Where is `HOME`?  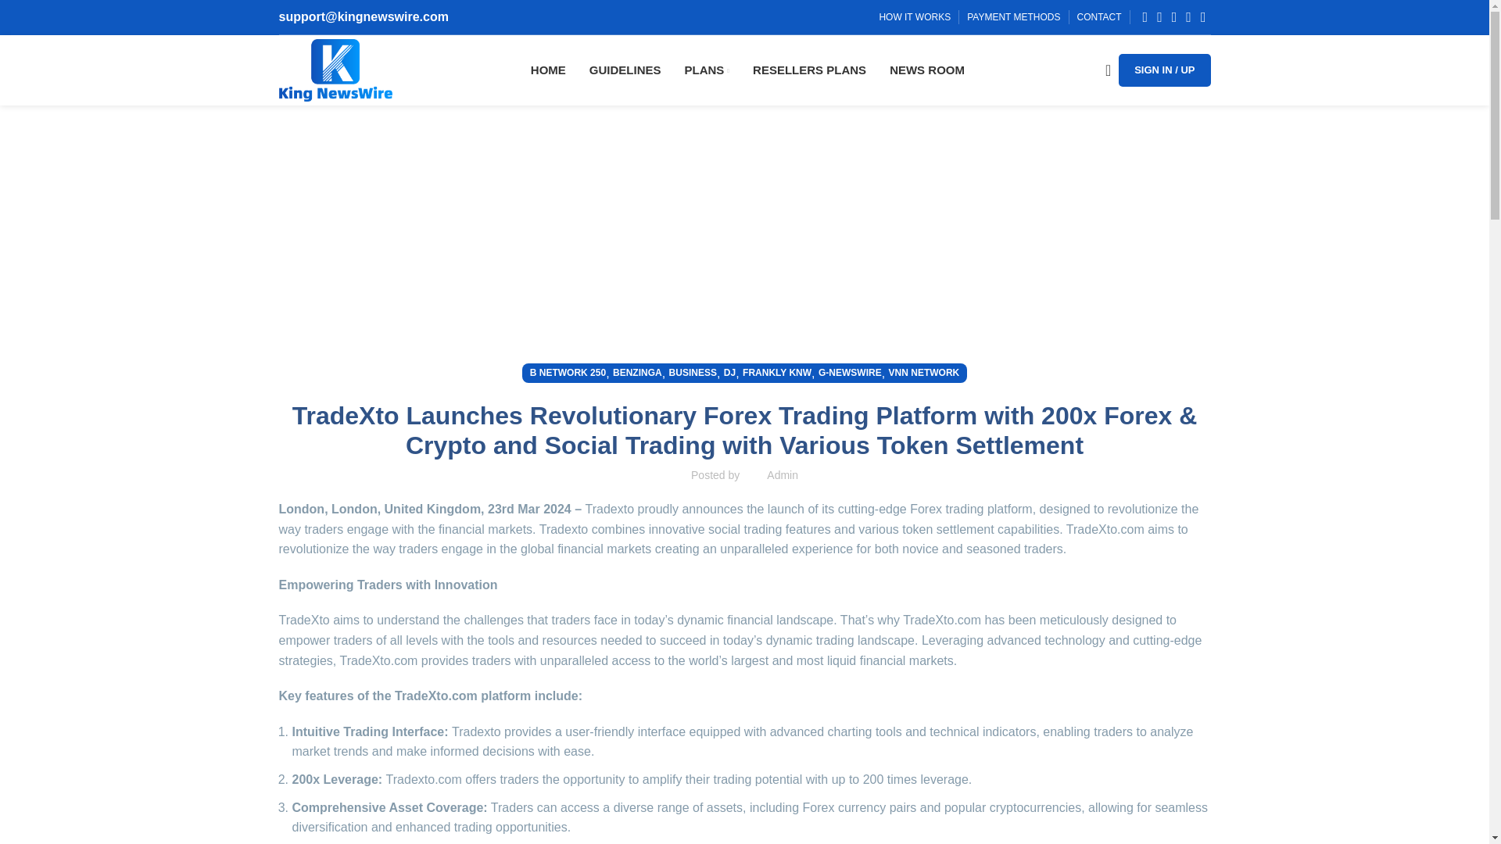 HOME is located at coordinates (548, 70).